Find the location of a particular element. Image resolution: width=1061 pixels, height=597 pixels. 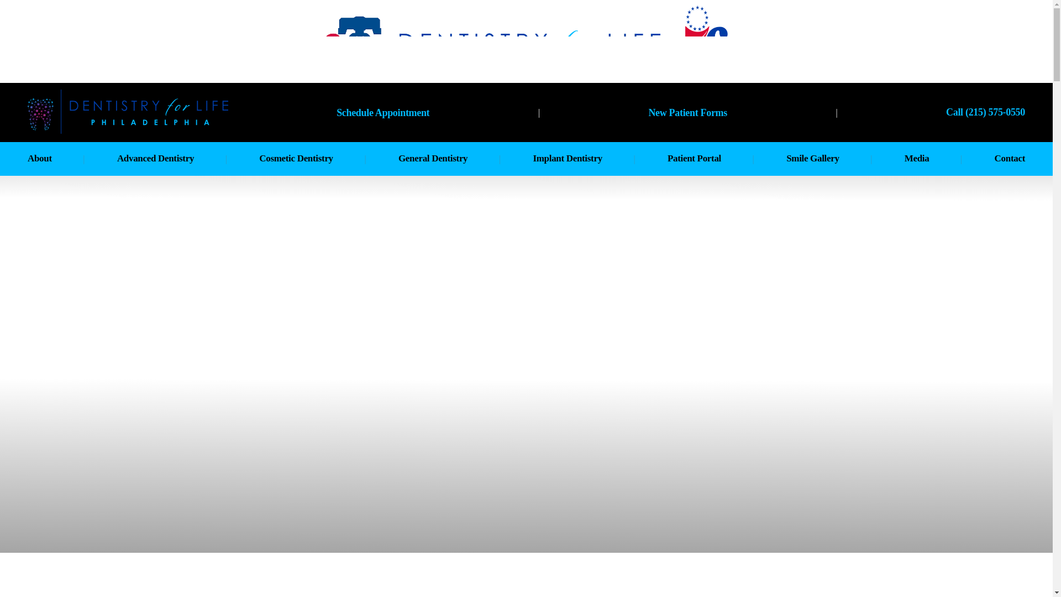

Orthodontics is located at coordinates (175, 251).